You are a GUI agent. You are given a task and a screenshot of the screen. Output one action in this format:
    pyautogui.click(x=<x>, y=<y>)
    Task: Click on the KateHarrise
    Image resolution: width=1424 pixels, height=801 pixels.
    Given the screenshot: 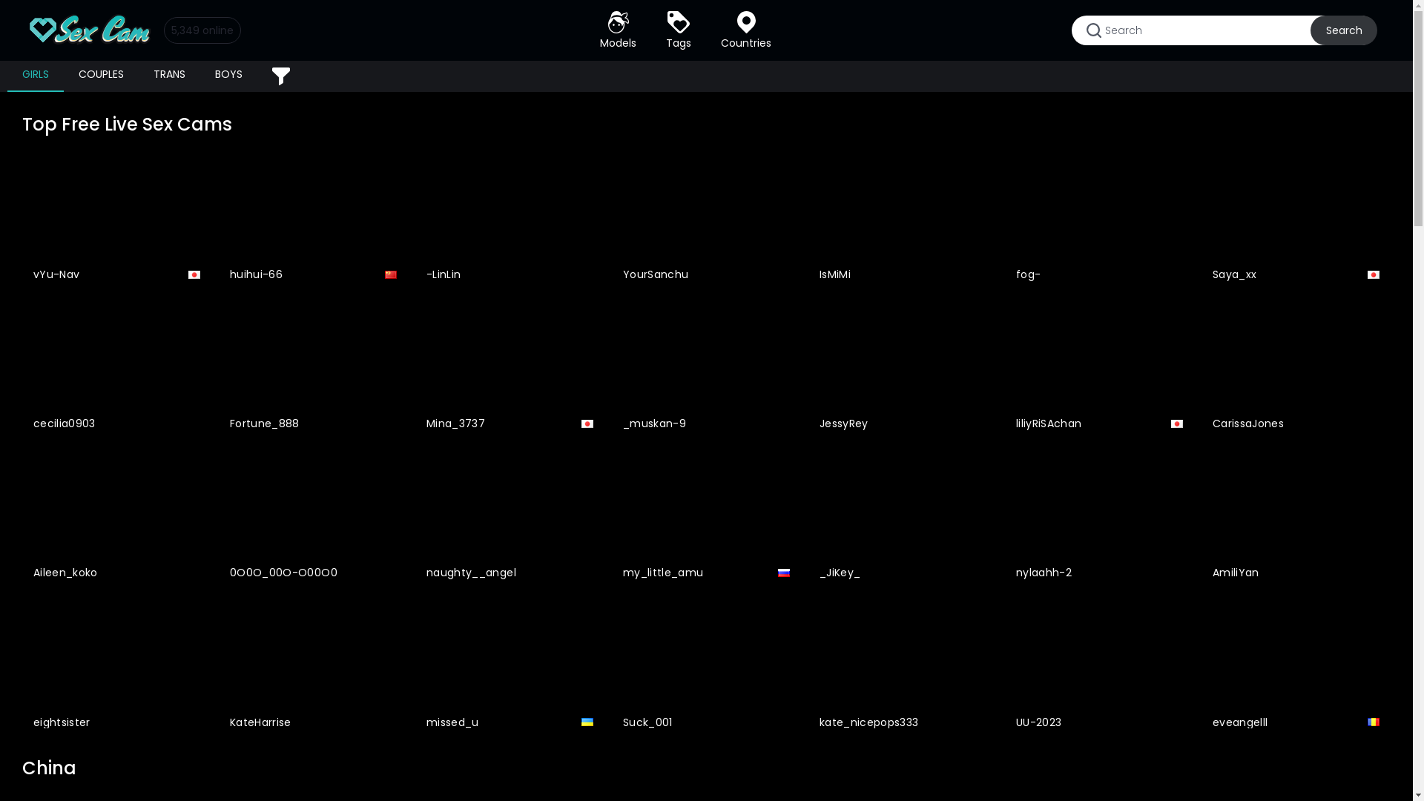 What is the action you would take?
    pyautogui.click(x=313, y=665)
    